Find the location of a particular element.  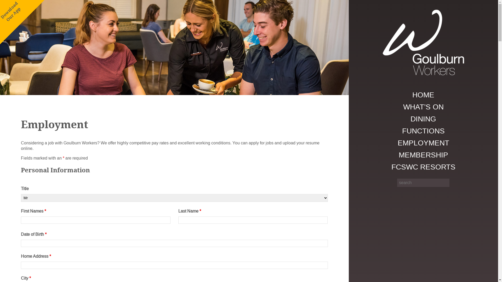

MEMBERSHIP is located at coordinates (424, 155).